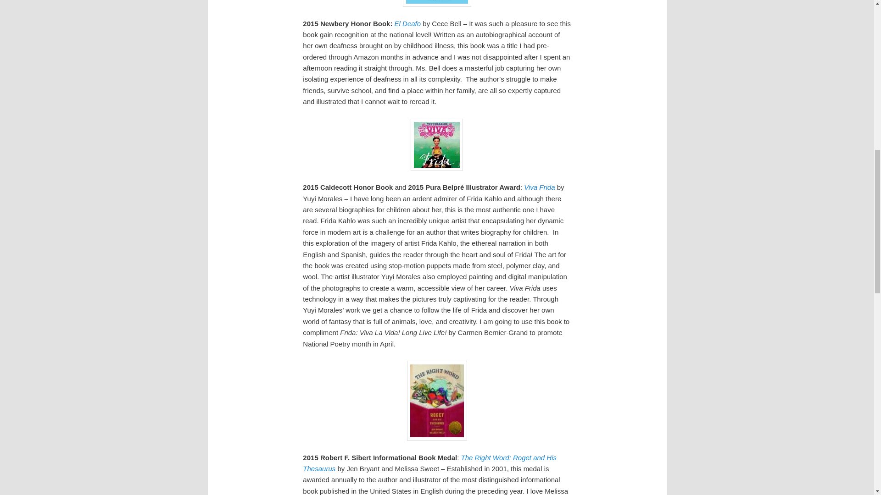 The width and height of the screenshot is (881, 495). I want to click on The Right Word: Roget and His Thesaurus, so click(429, 463).